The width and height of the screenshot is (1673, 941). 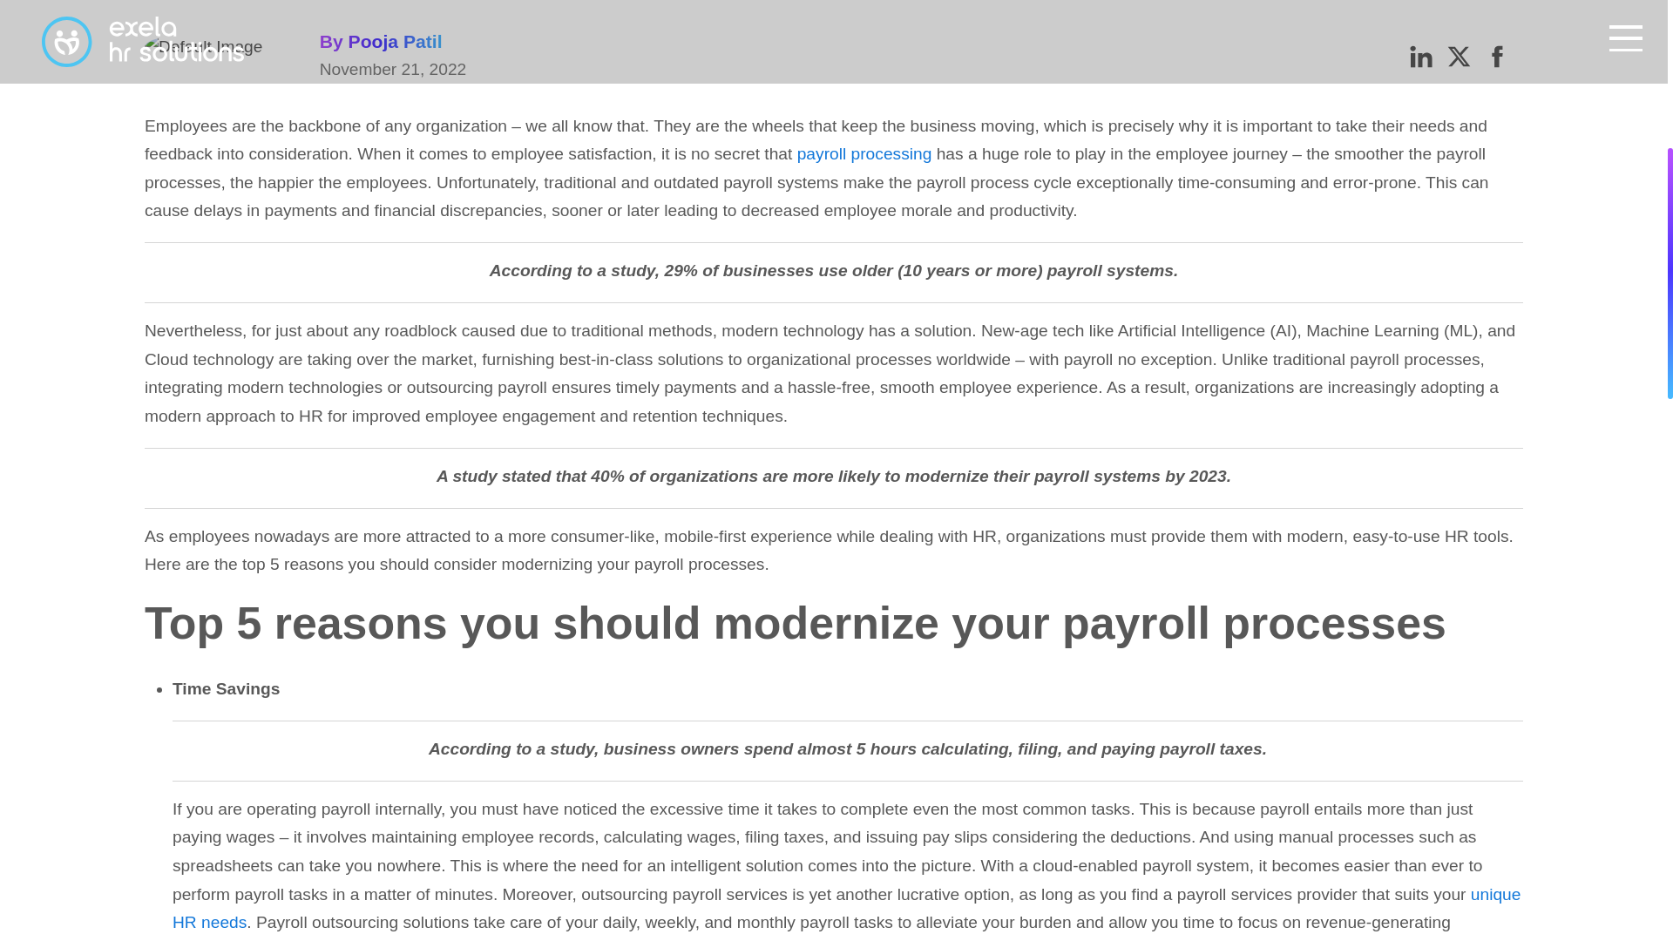 I want to click on Linkedin, so click(x=1420, y=55).